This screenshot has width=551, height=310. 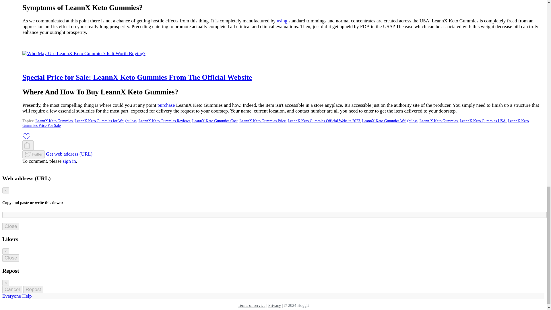 What do you see at coordinates (262, 121) in the screenshot?
I see `LeannX Keto Gummies Price` at bounding box center [262, 121].